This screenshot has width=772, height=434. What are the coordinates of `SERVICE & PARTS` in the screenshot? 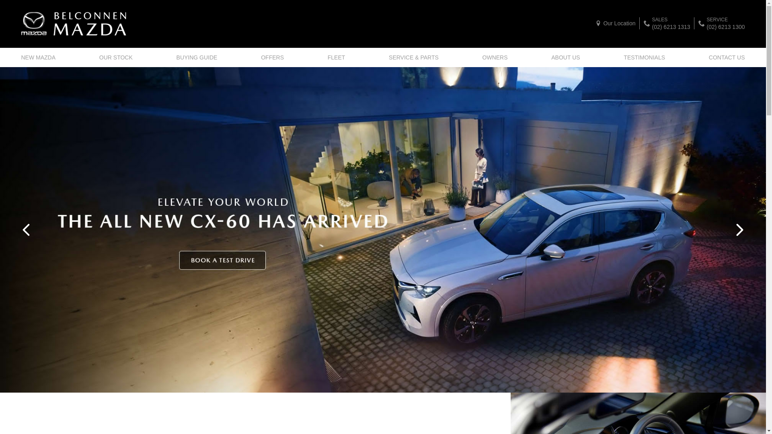 It's located at (414, 57).